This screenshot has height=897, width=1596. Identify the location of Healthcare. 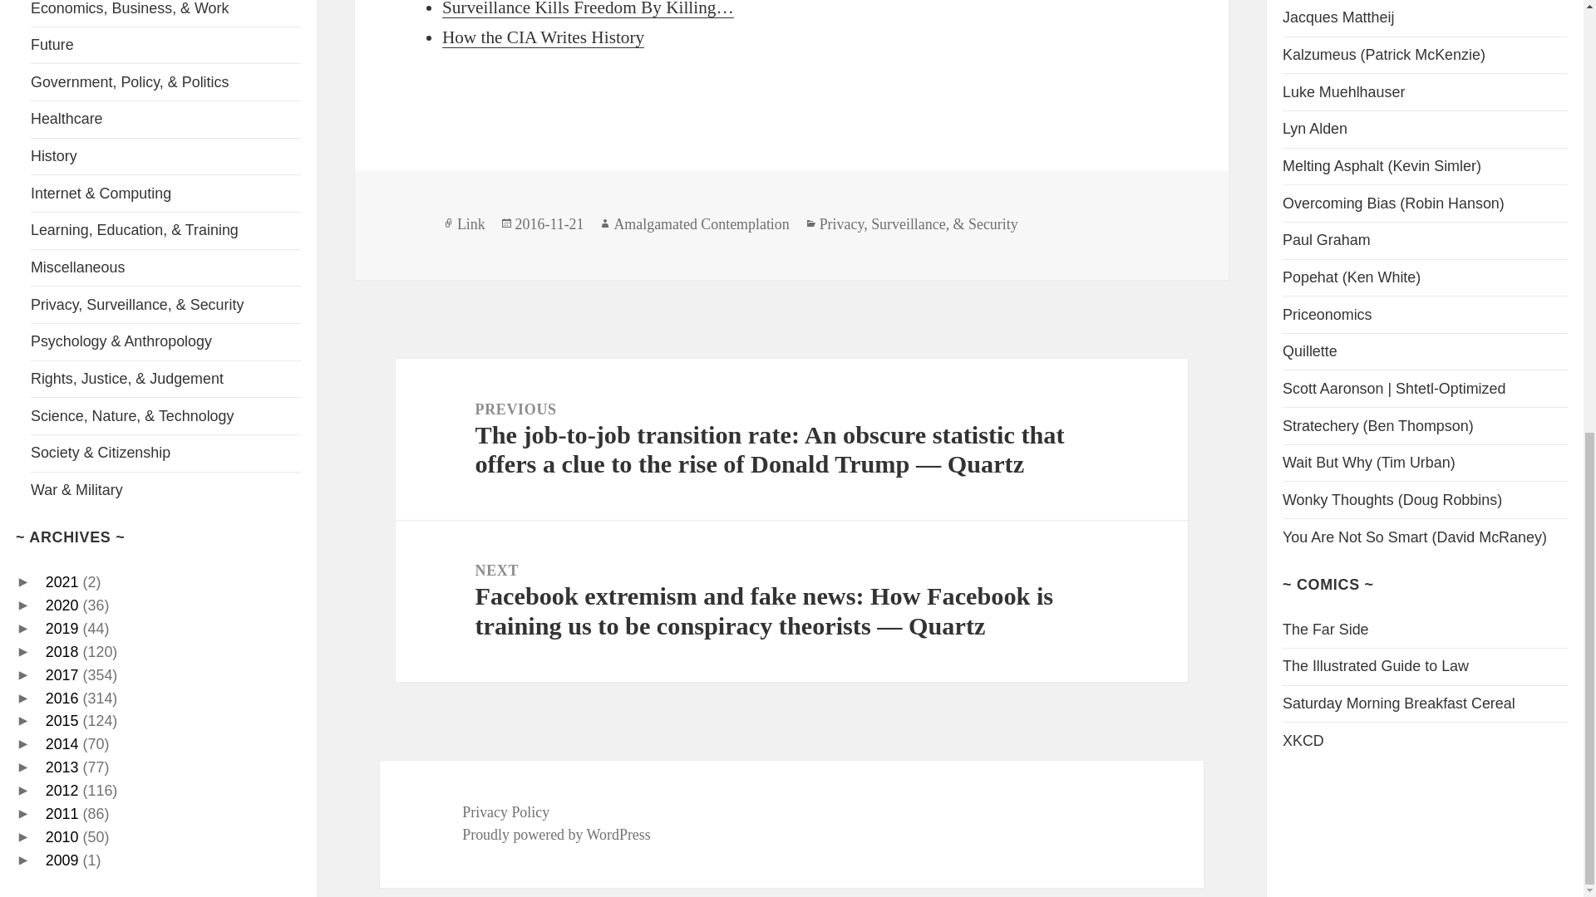
(66, 118).